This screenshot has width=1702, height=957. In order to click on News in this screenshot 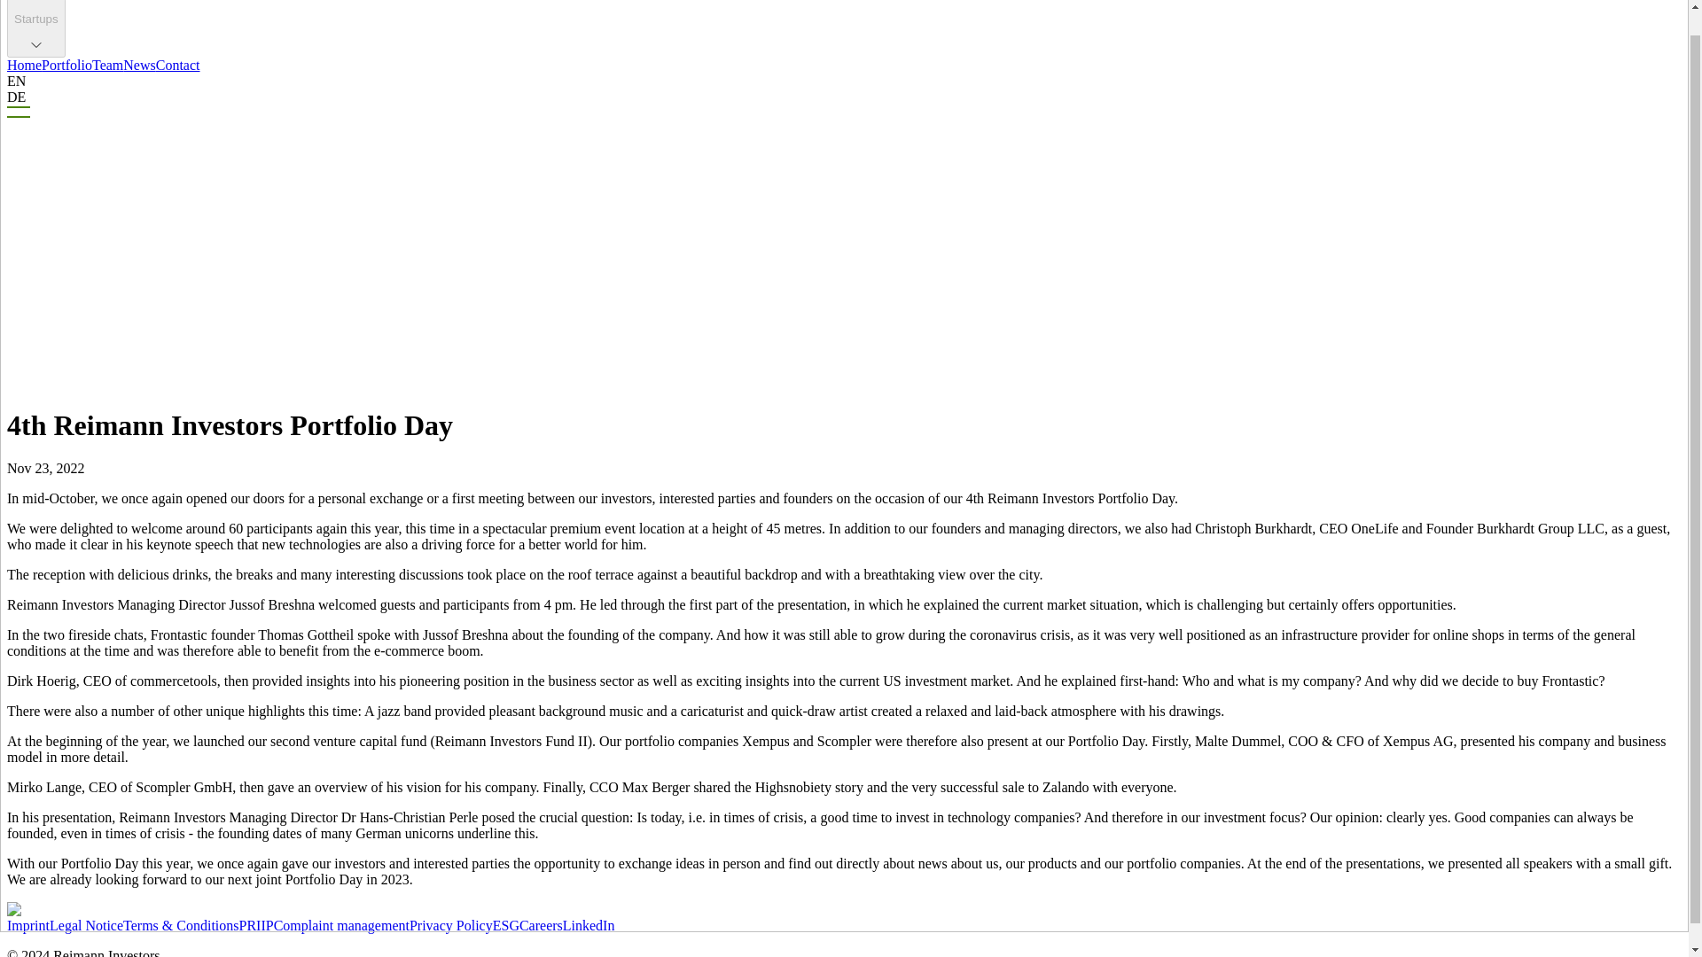, I will do `click(138, 65)`.